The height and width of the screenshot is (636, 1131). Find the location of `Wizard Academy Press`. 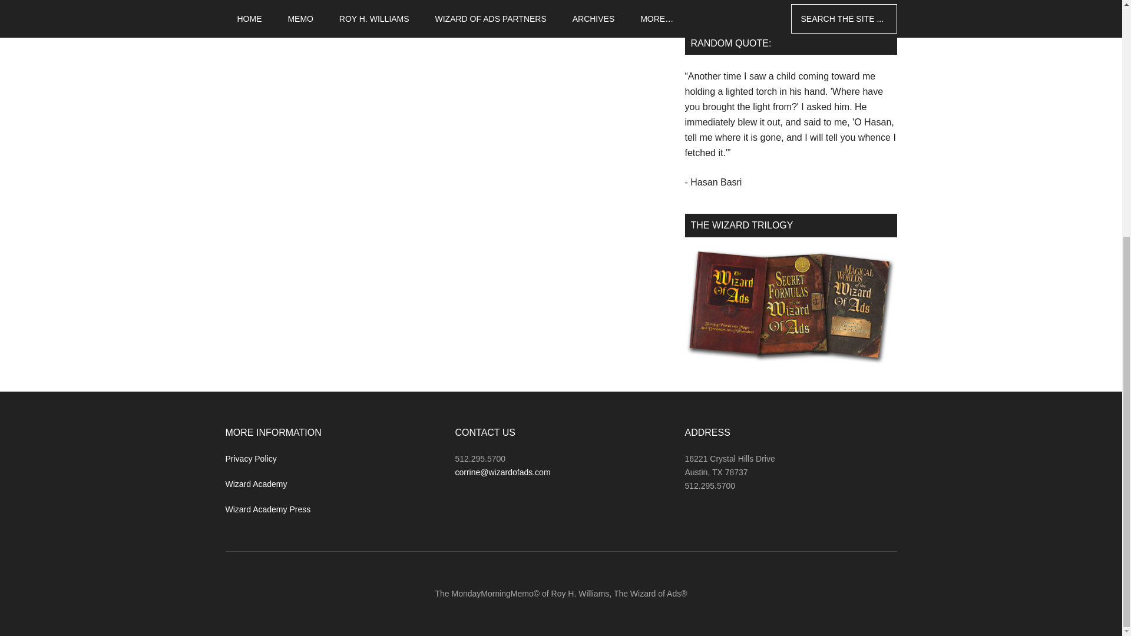

Wizard Academy Press is located at coordinates (267, 509).